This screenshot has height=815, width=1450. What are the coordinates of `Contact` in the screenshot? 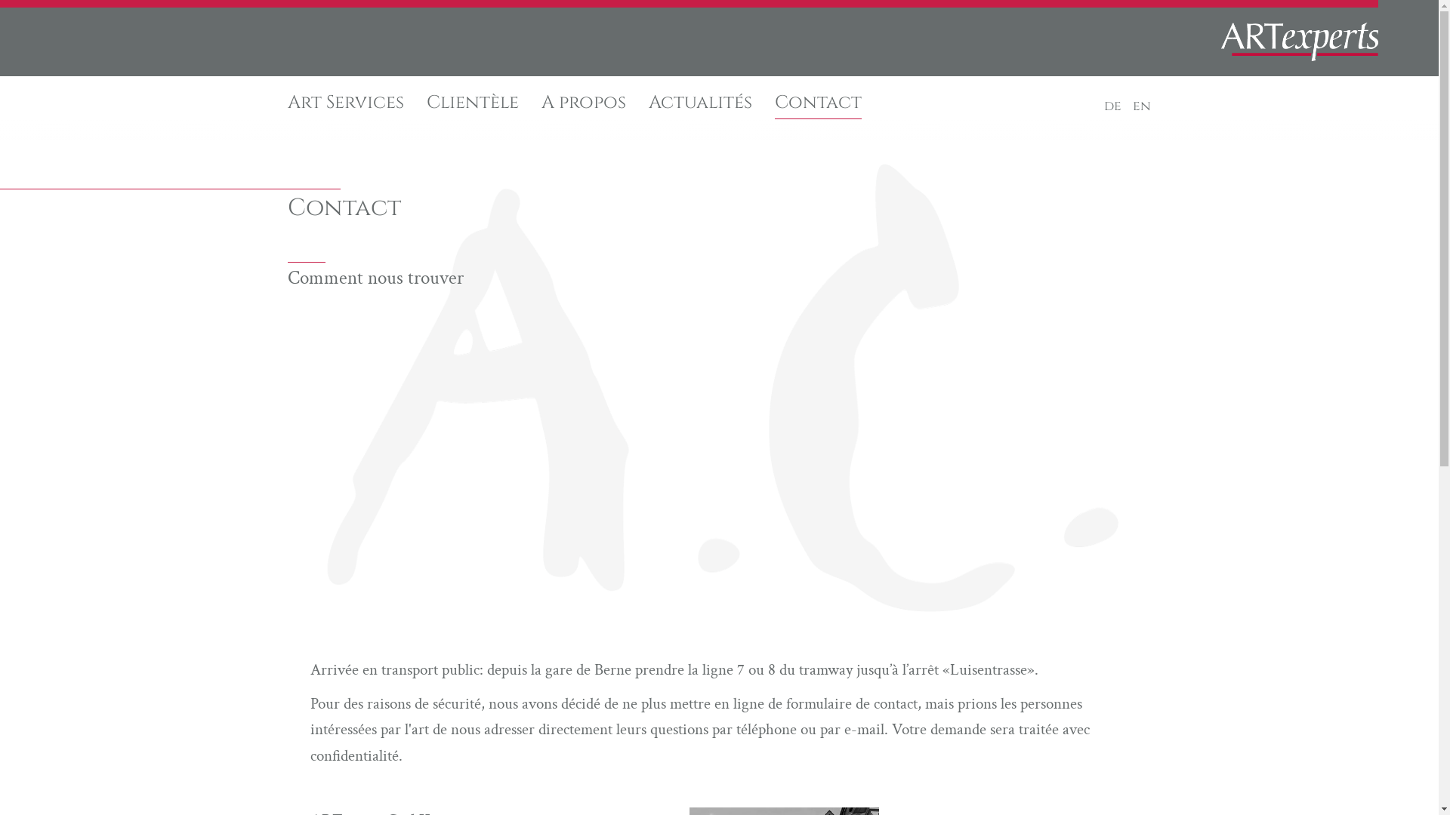 It's located at (819, 103).